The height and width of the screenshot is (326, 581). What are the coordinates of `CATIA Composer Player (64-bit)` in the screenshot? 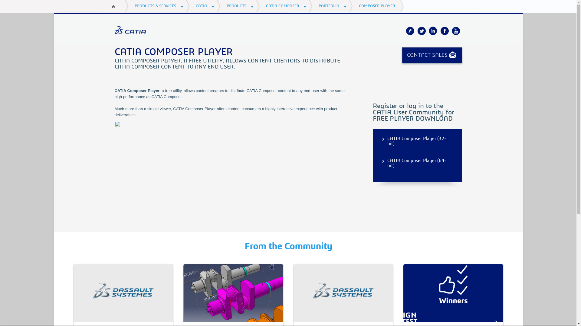 It's located at (418, 163).